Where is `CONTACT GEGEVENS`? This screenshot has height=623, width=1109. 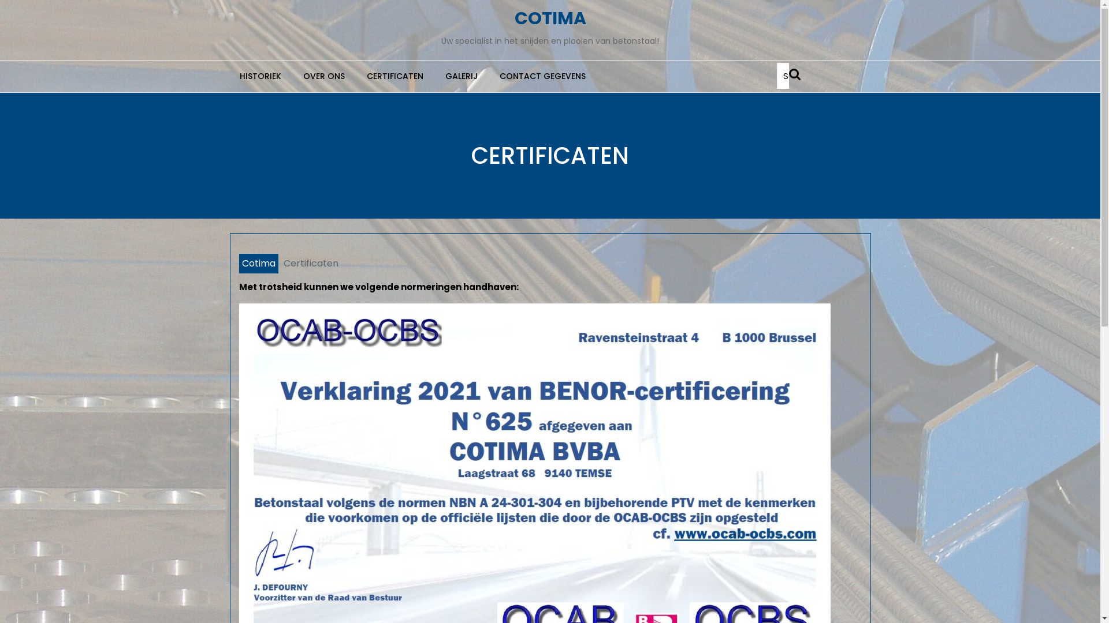
CONTACT GEGEVENS is located at coordinates (543, 76).